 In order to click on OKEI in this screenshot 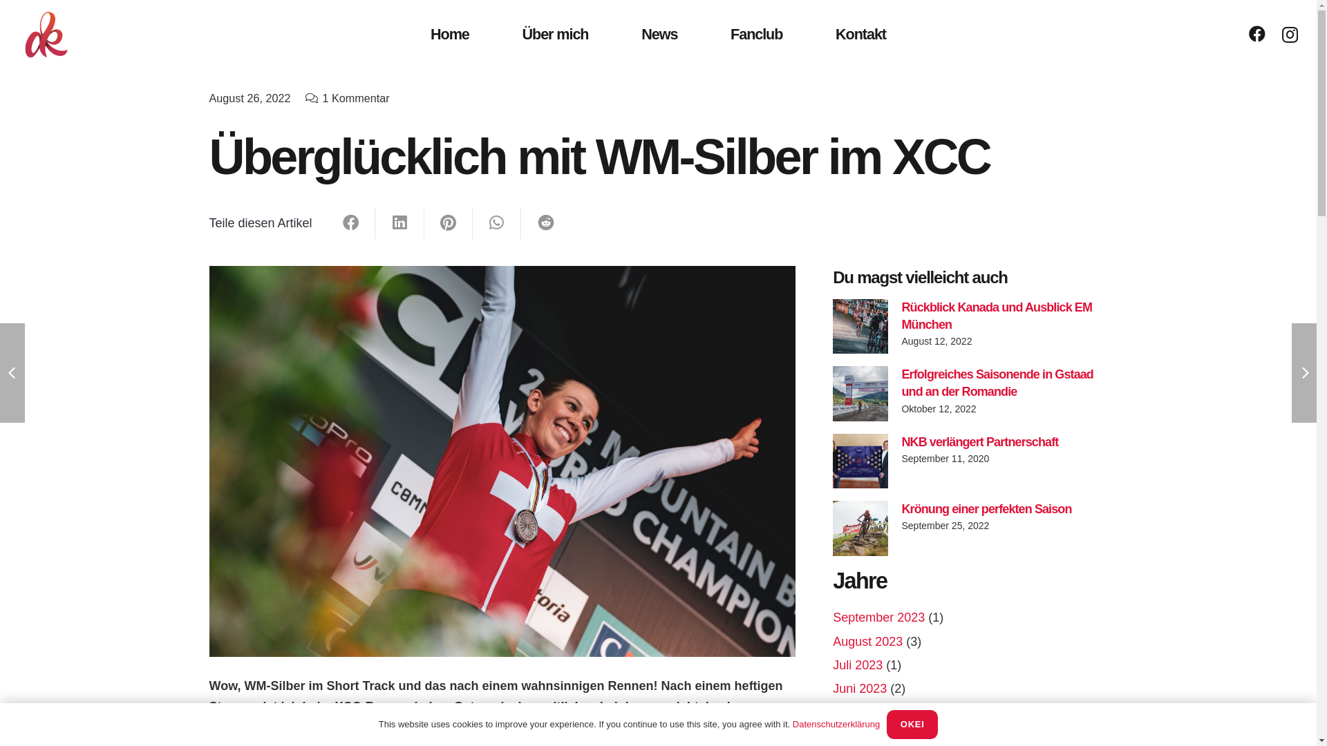, I will do `click(912, 725)`.